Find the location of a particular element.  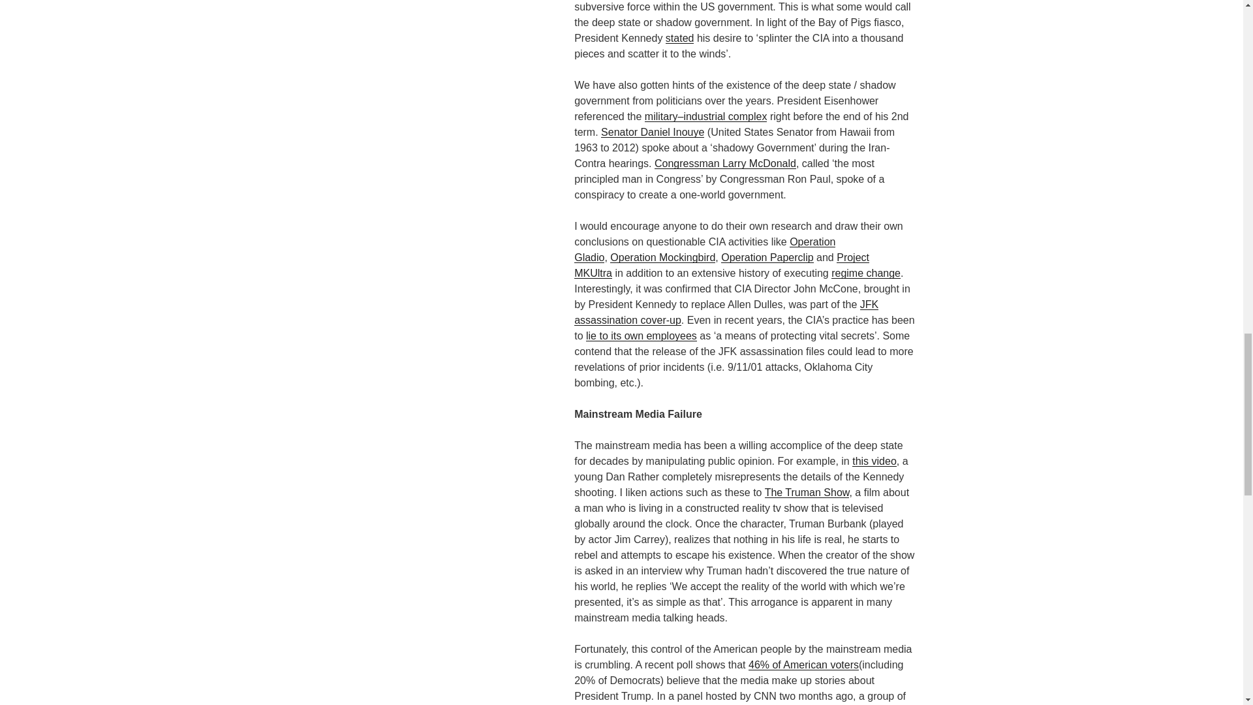

stated is located at coordinates (679, 38).